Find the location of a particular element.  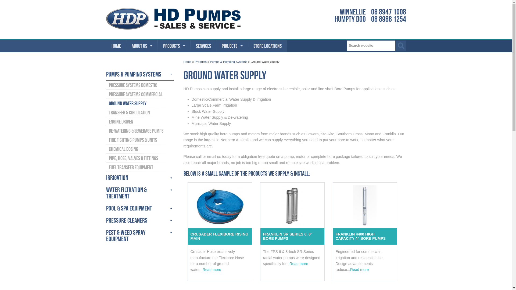

WATER FILTRATION & TREATMENT is located at coordinates (140, 193).